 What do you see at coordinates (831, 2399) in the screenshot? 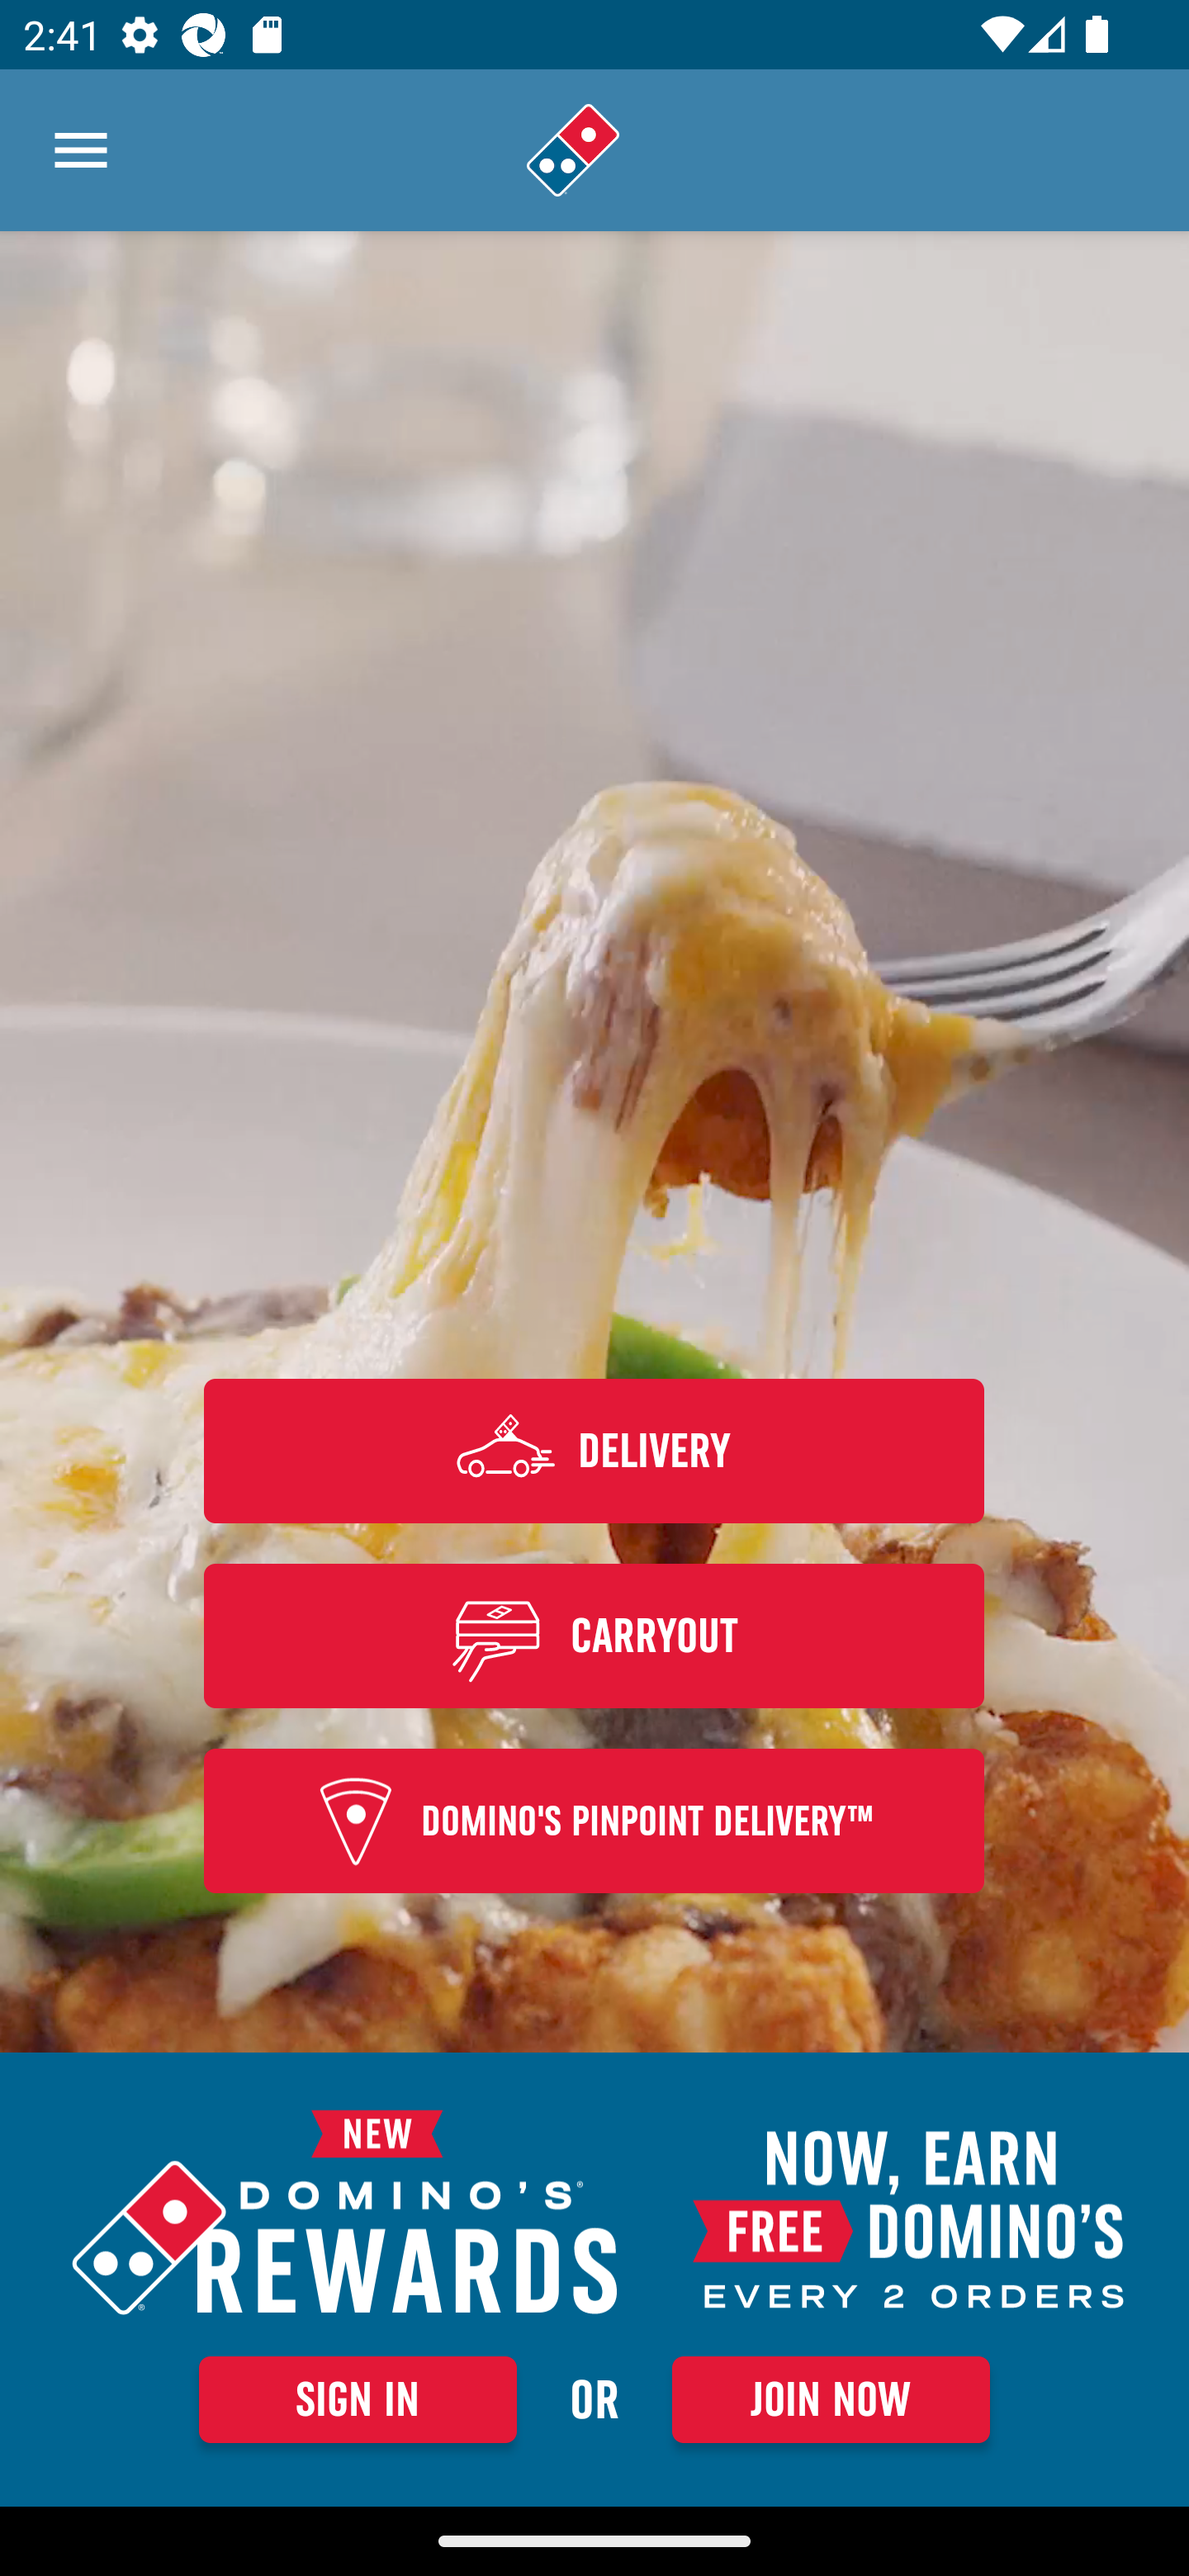
I see `JOIN NOW` at bounding box center [831, 2399].